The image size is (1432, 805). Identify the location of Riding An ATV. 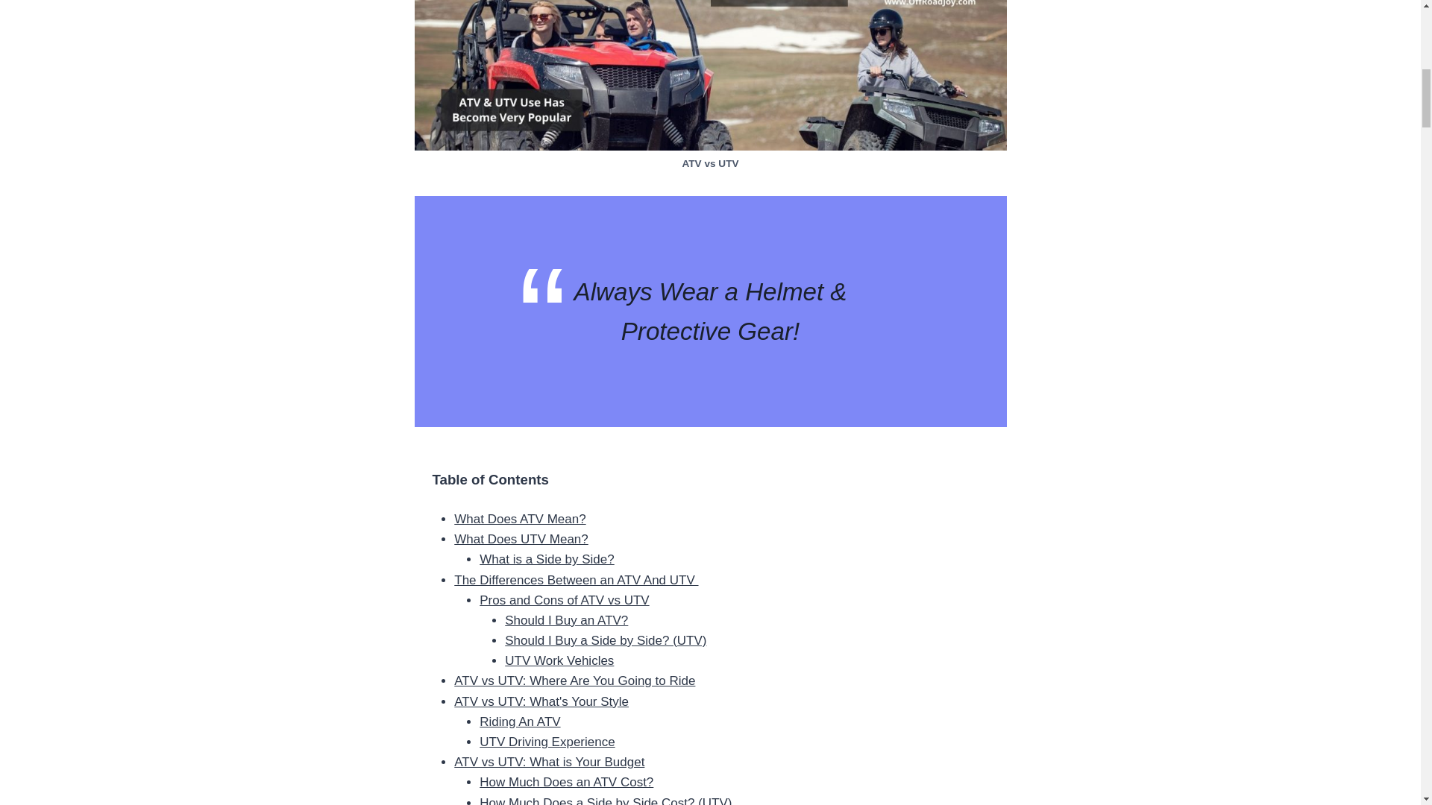
(519, 722).